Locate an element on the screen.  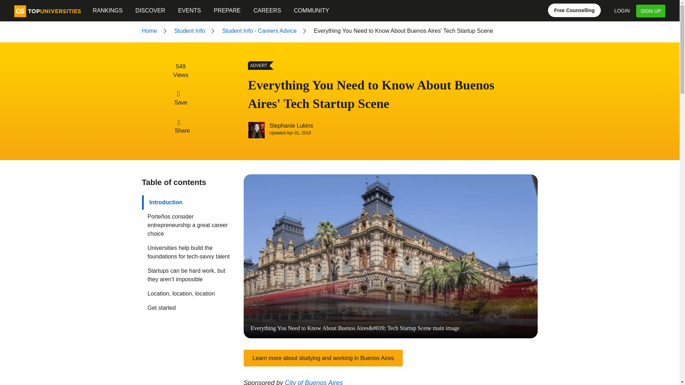
DISCOVER is located at coordinates (151, 11).